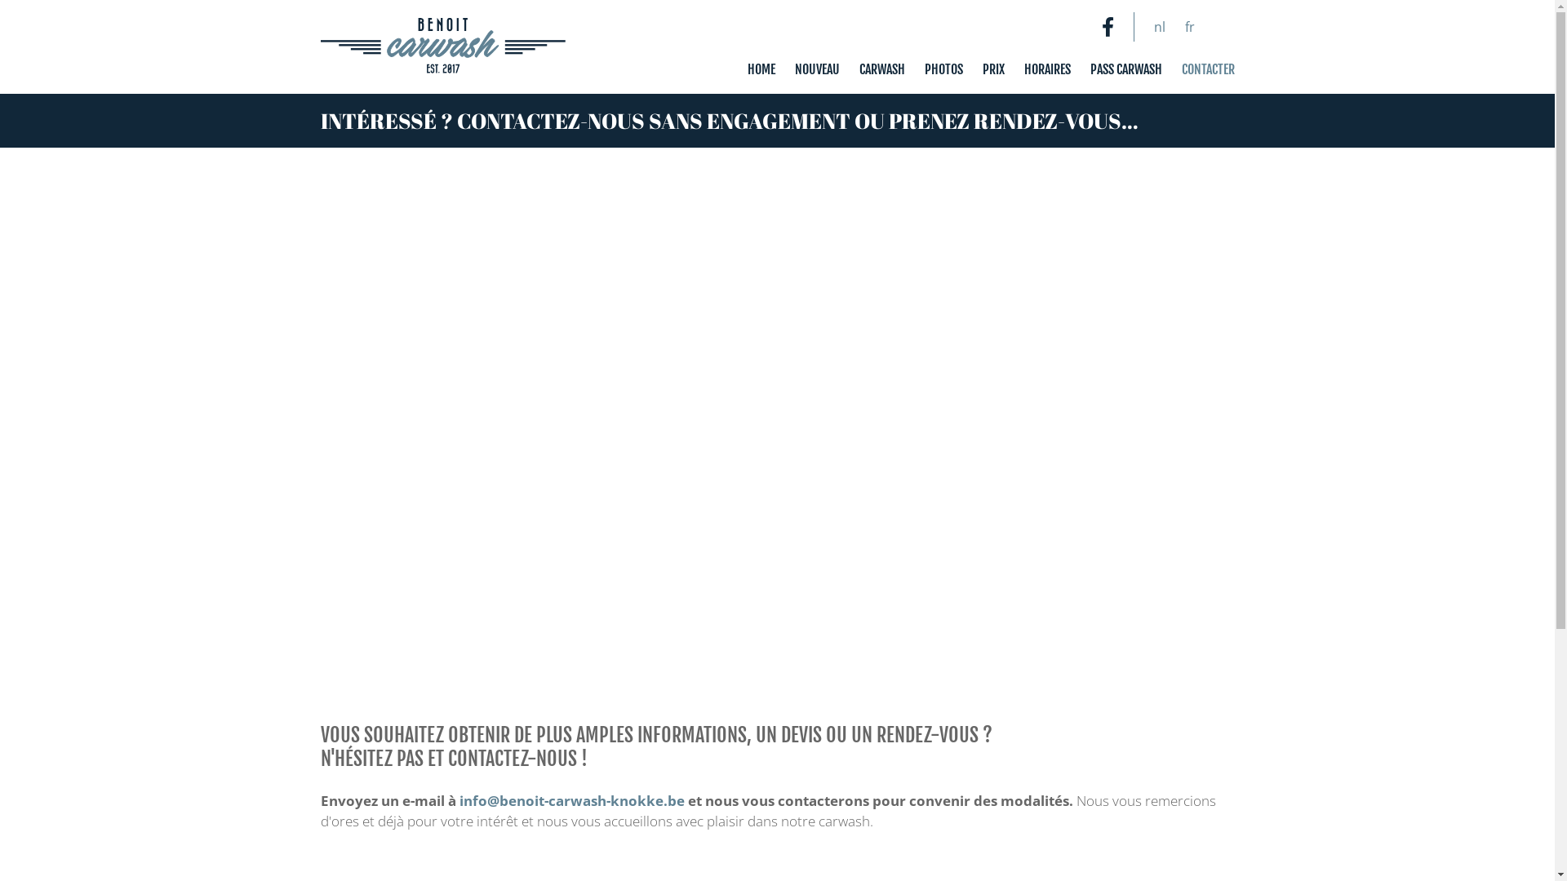  What do you see at coordinates (1208, 69) in the screenshot?
I see `CONTACTER` at bounding box center [1208, 69].